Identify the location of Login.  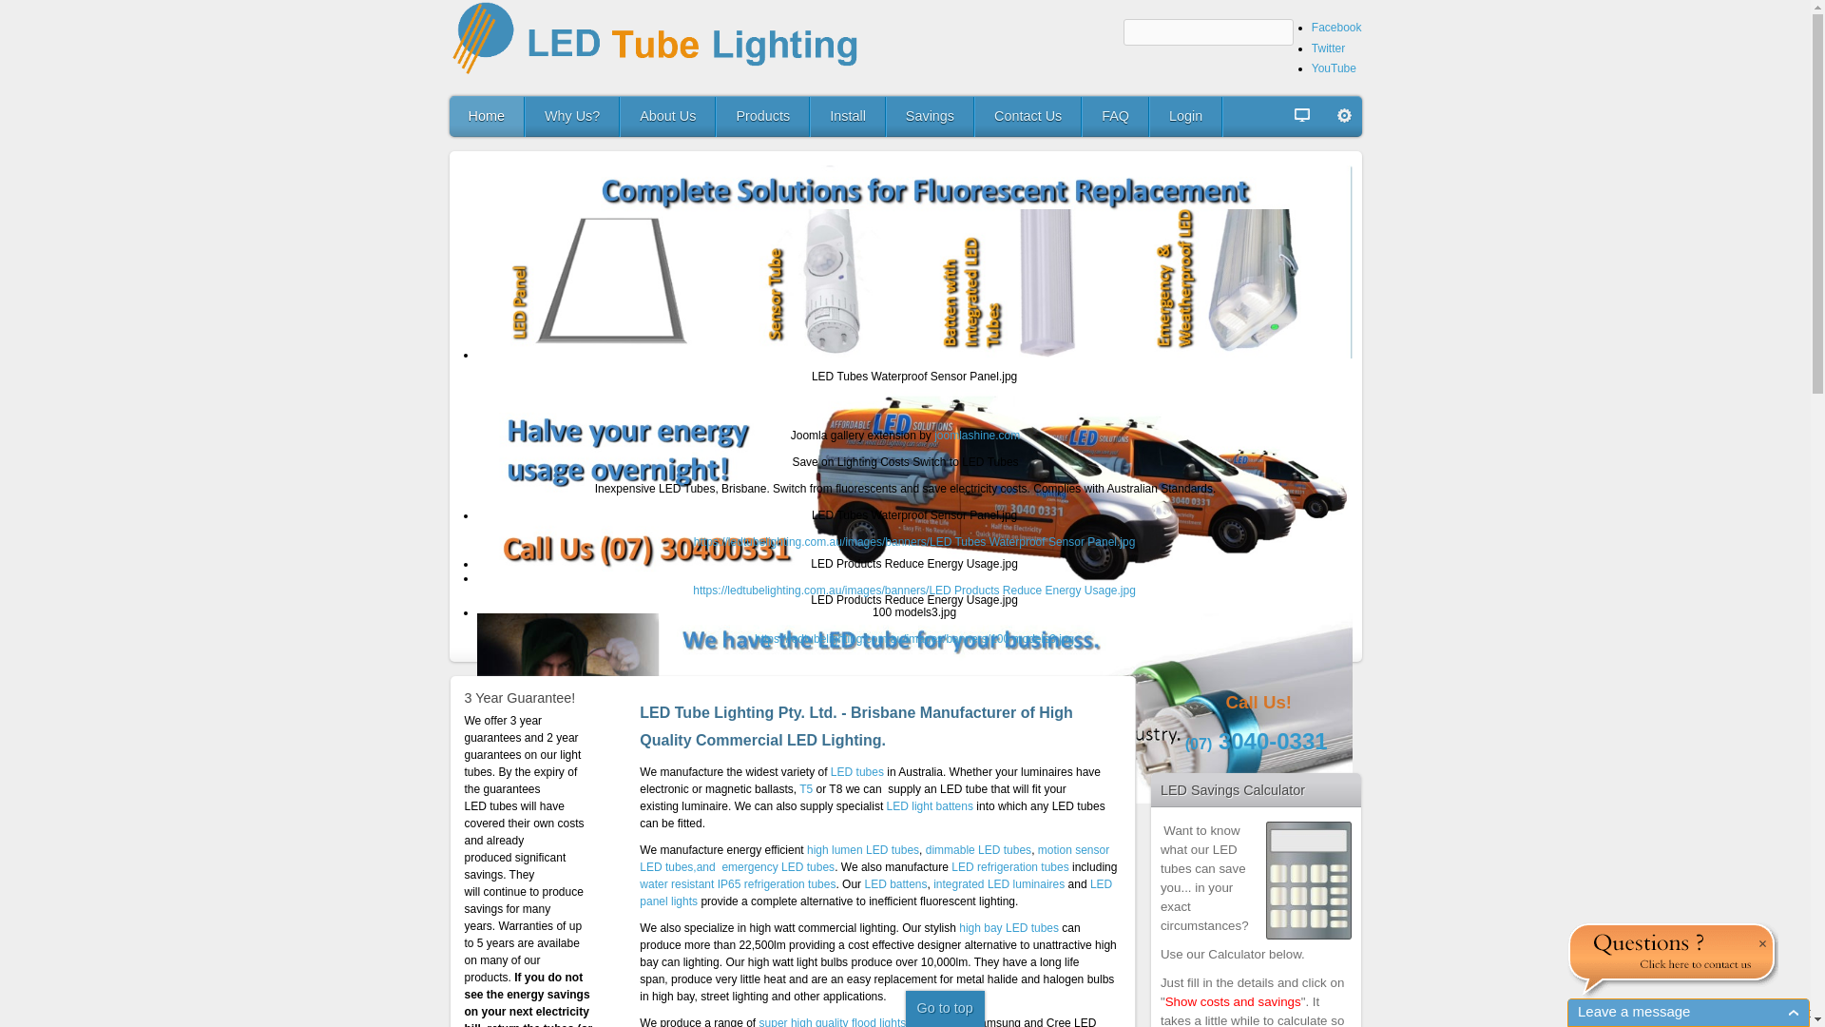
(1186, 117).